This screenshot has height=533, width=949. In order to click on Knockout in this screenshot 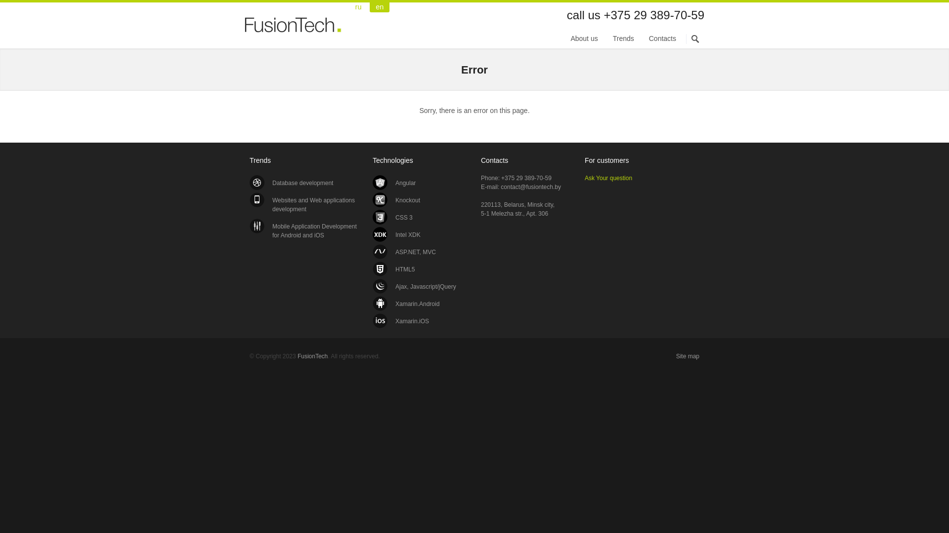, I will do `click(396, 200)`.